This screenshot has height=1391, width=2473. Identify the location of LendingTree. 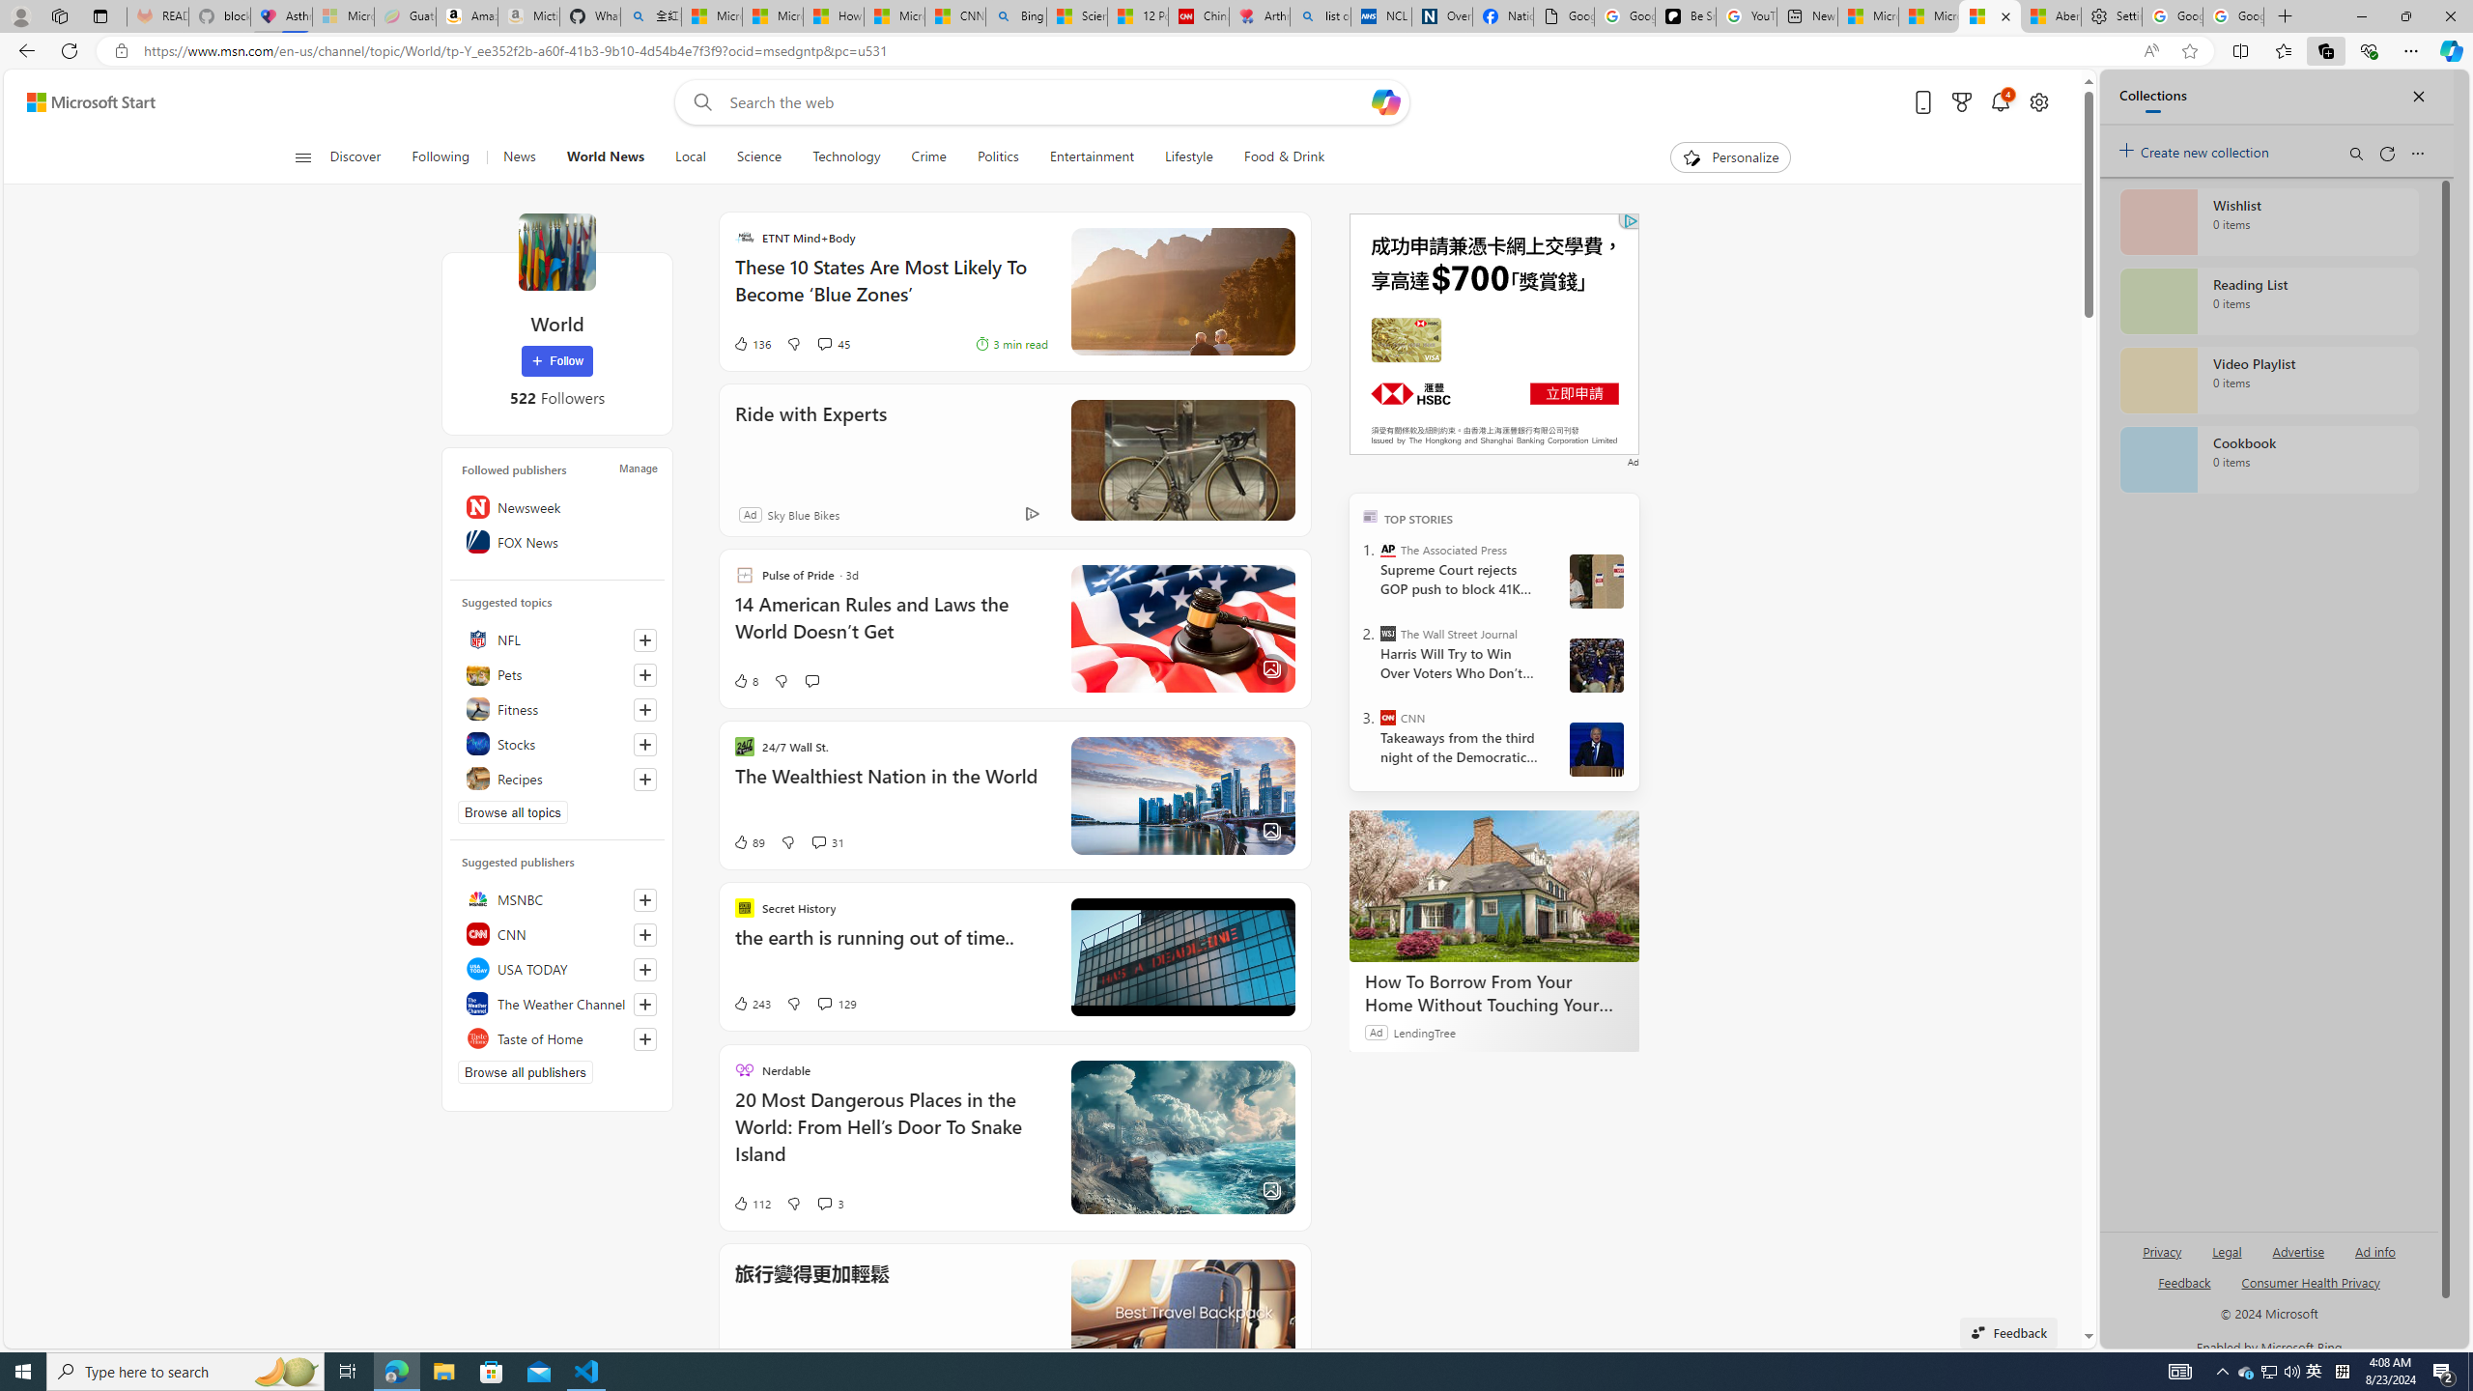
(1424, 1032).